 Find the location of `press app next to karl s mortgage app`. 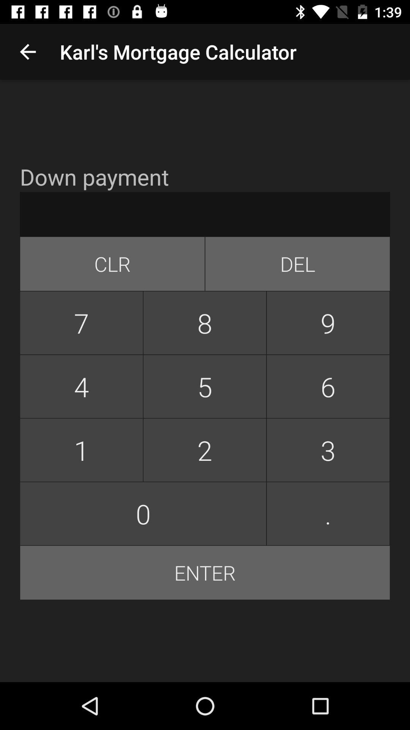

press app next to karl s mortgage app is located at coordinates (28, 52).